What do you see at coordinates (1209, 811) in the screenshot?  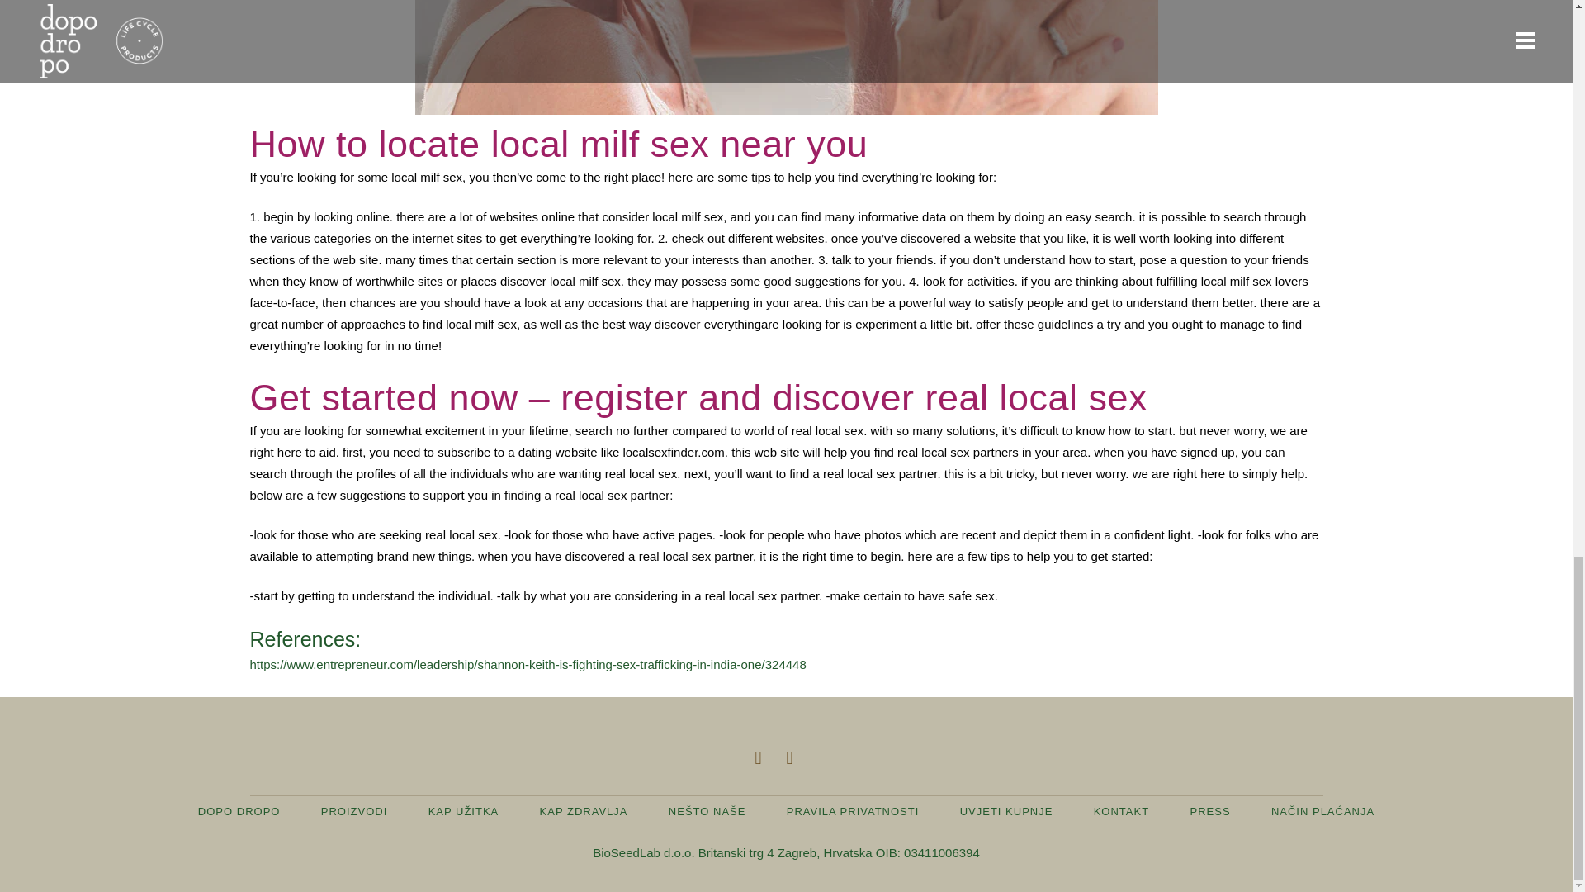 I see `PRESS` at bounding box center [1209, 811].